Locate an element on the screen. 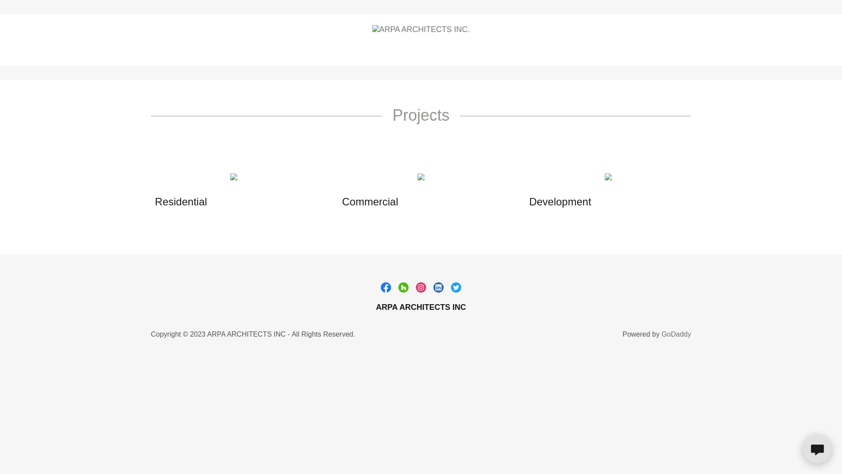  Commercial is located at coordinates (397, 202).